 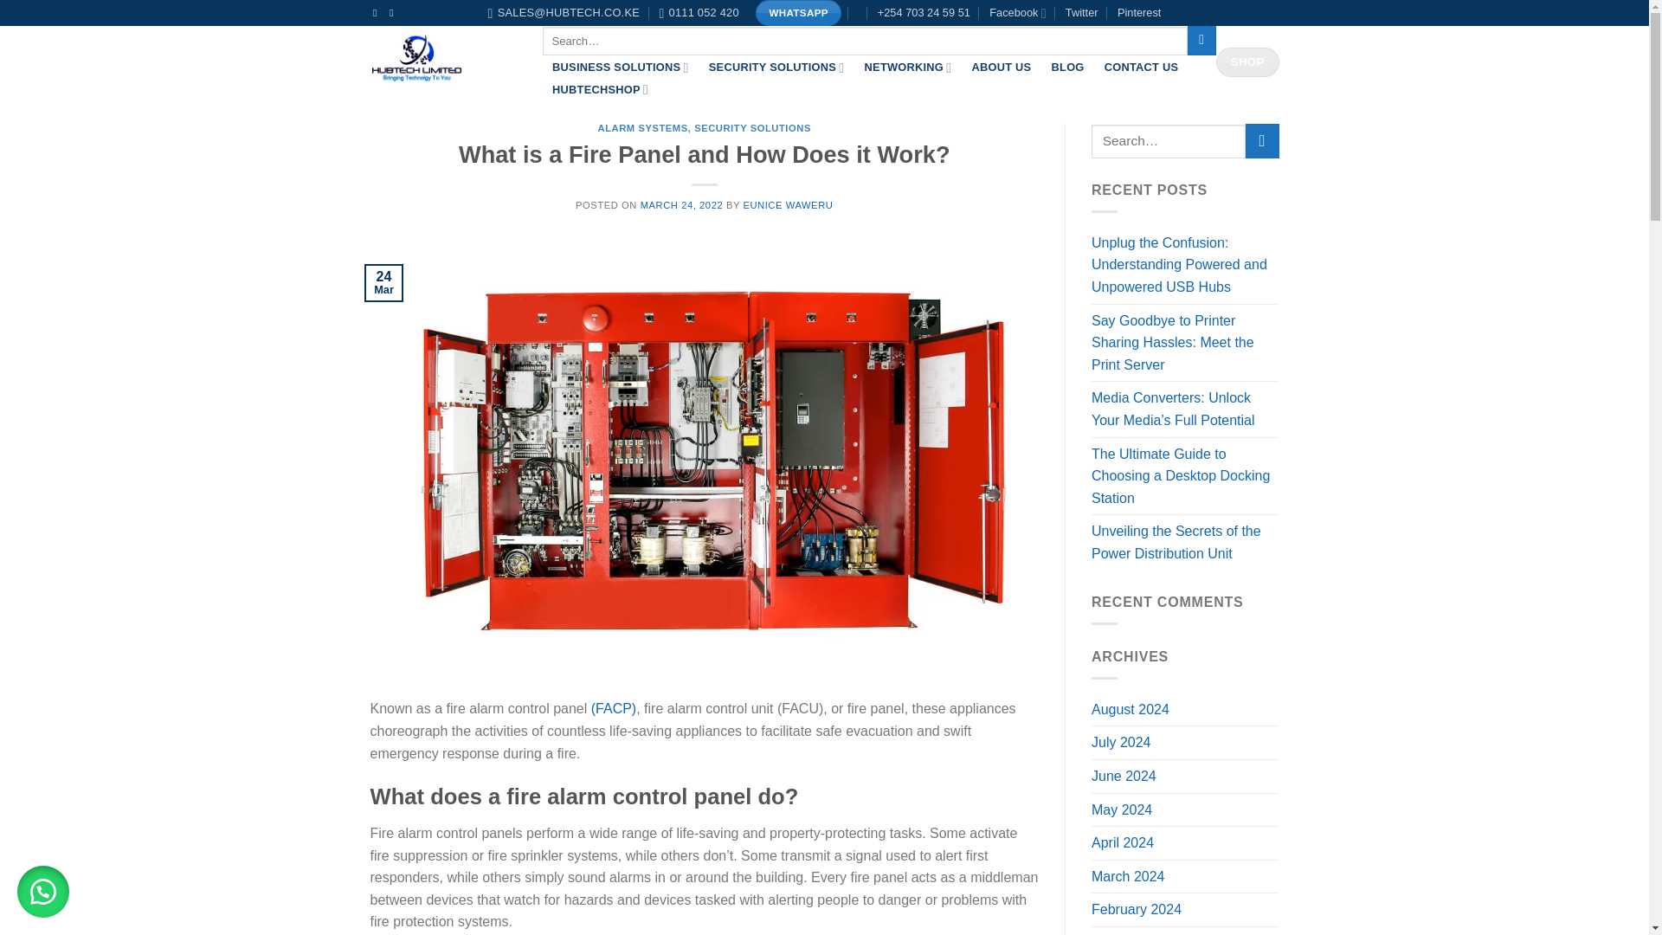 I want to click on 0111 052 420, so click(x=698, y=13).